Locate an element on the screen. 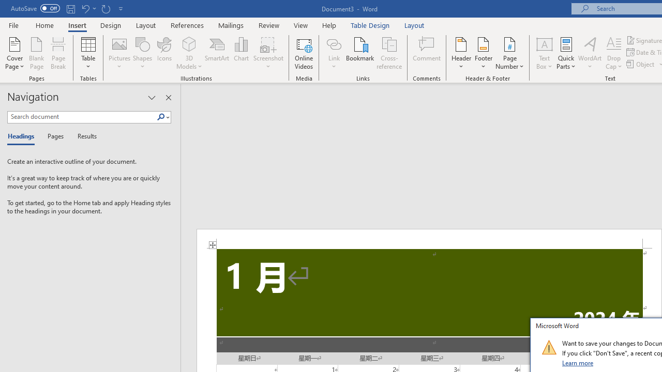 The height and width of the screenshot is (372, 662). Class: NetUIImage is located at coordinates (549, 347).